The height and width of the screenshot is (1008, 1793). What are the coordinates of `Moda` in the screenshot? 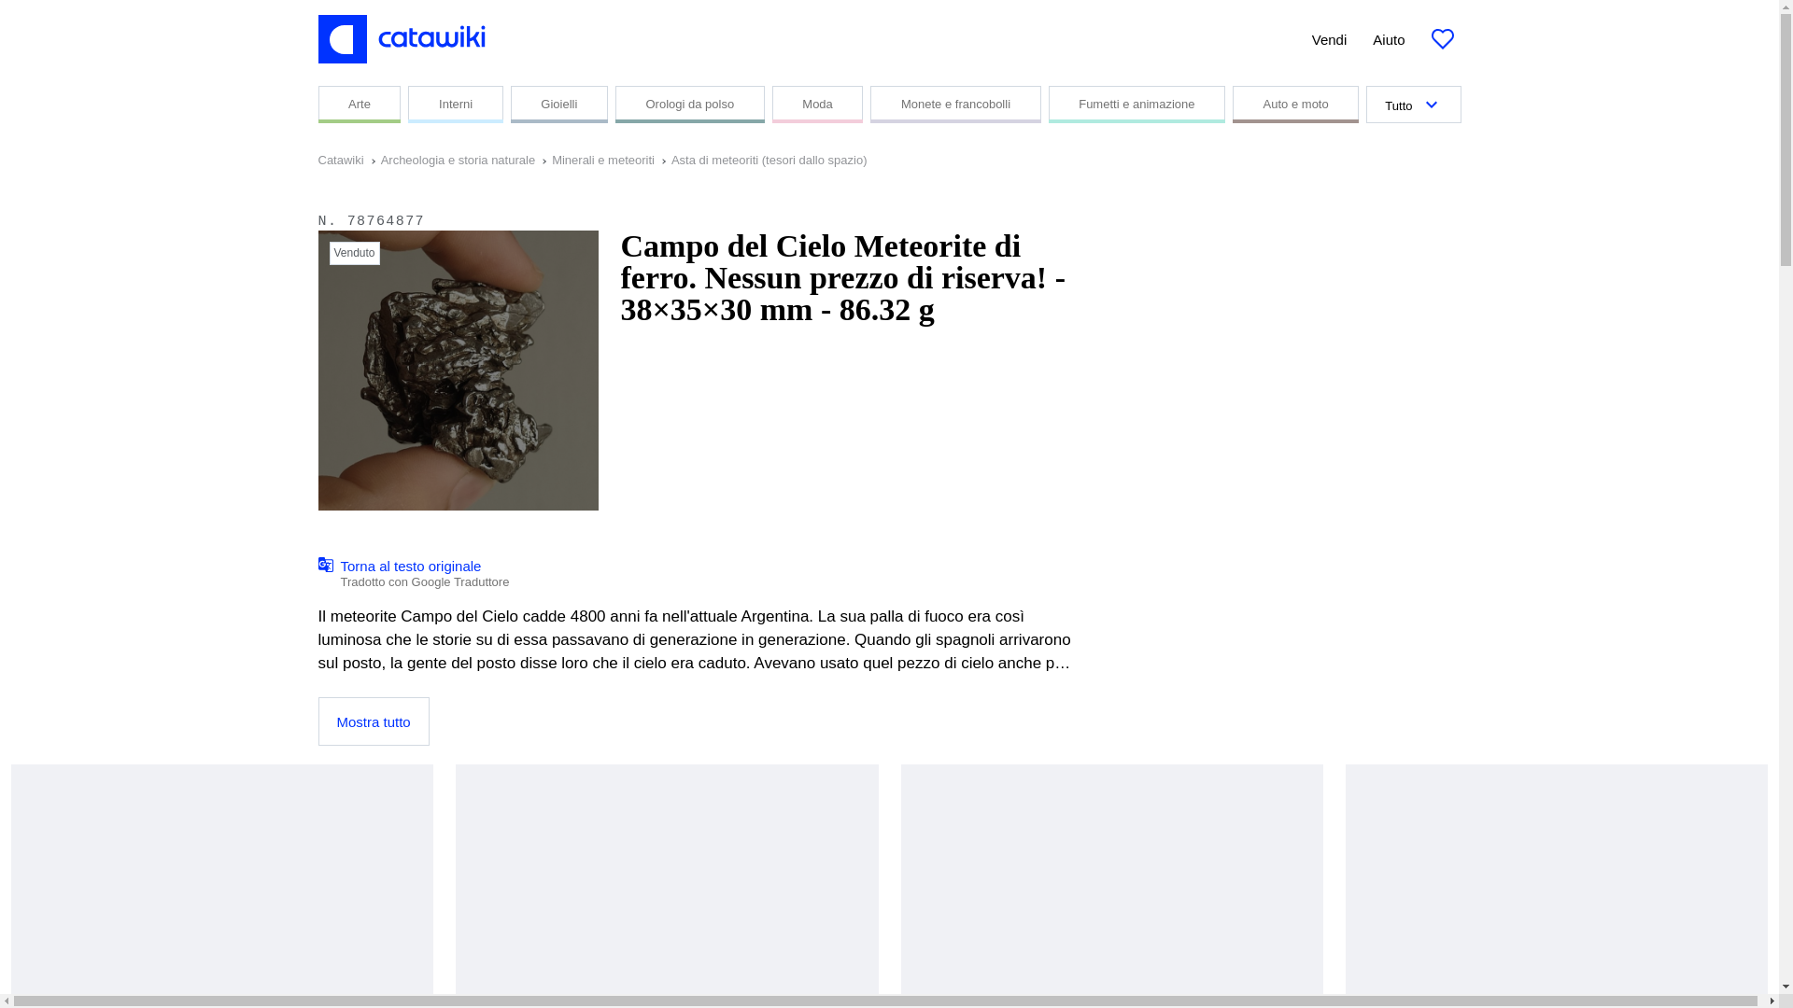 It's located at (689, 104).